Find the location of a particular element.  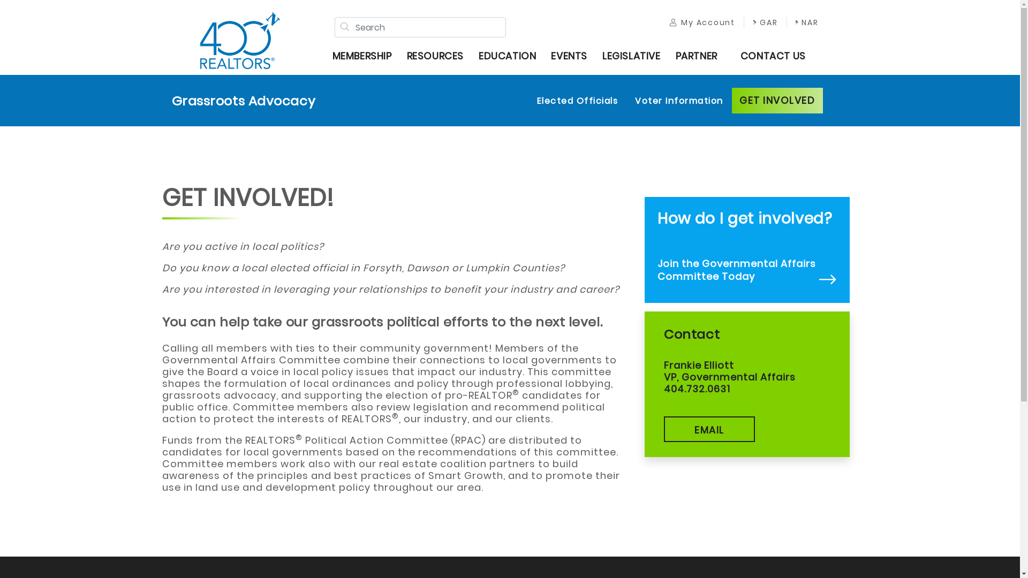

Elected Officials is located at coordinates (577, 101).